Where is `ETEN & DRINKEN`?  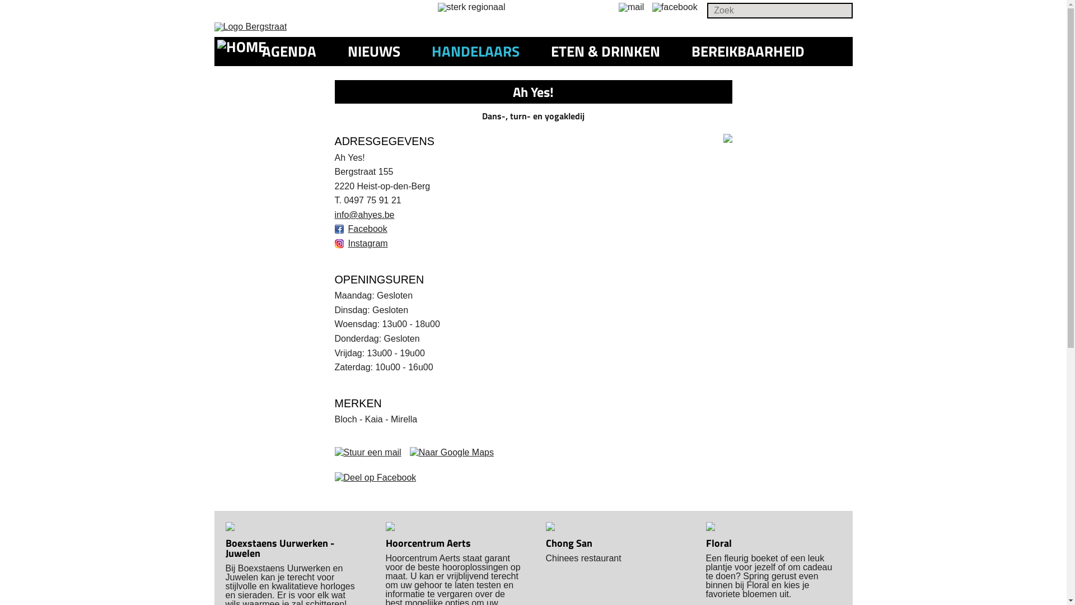
ETEN & DRINKEN is located at coordinates (606, 52).